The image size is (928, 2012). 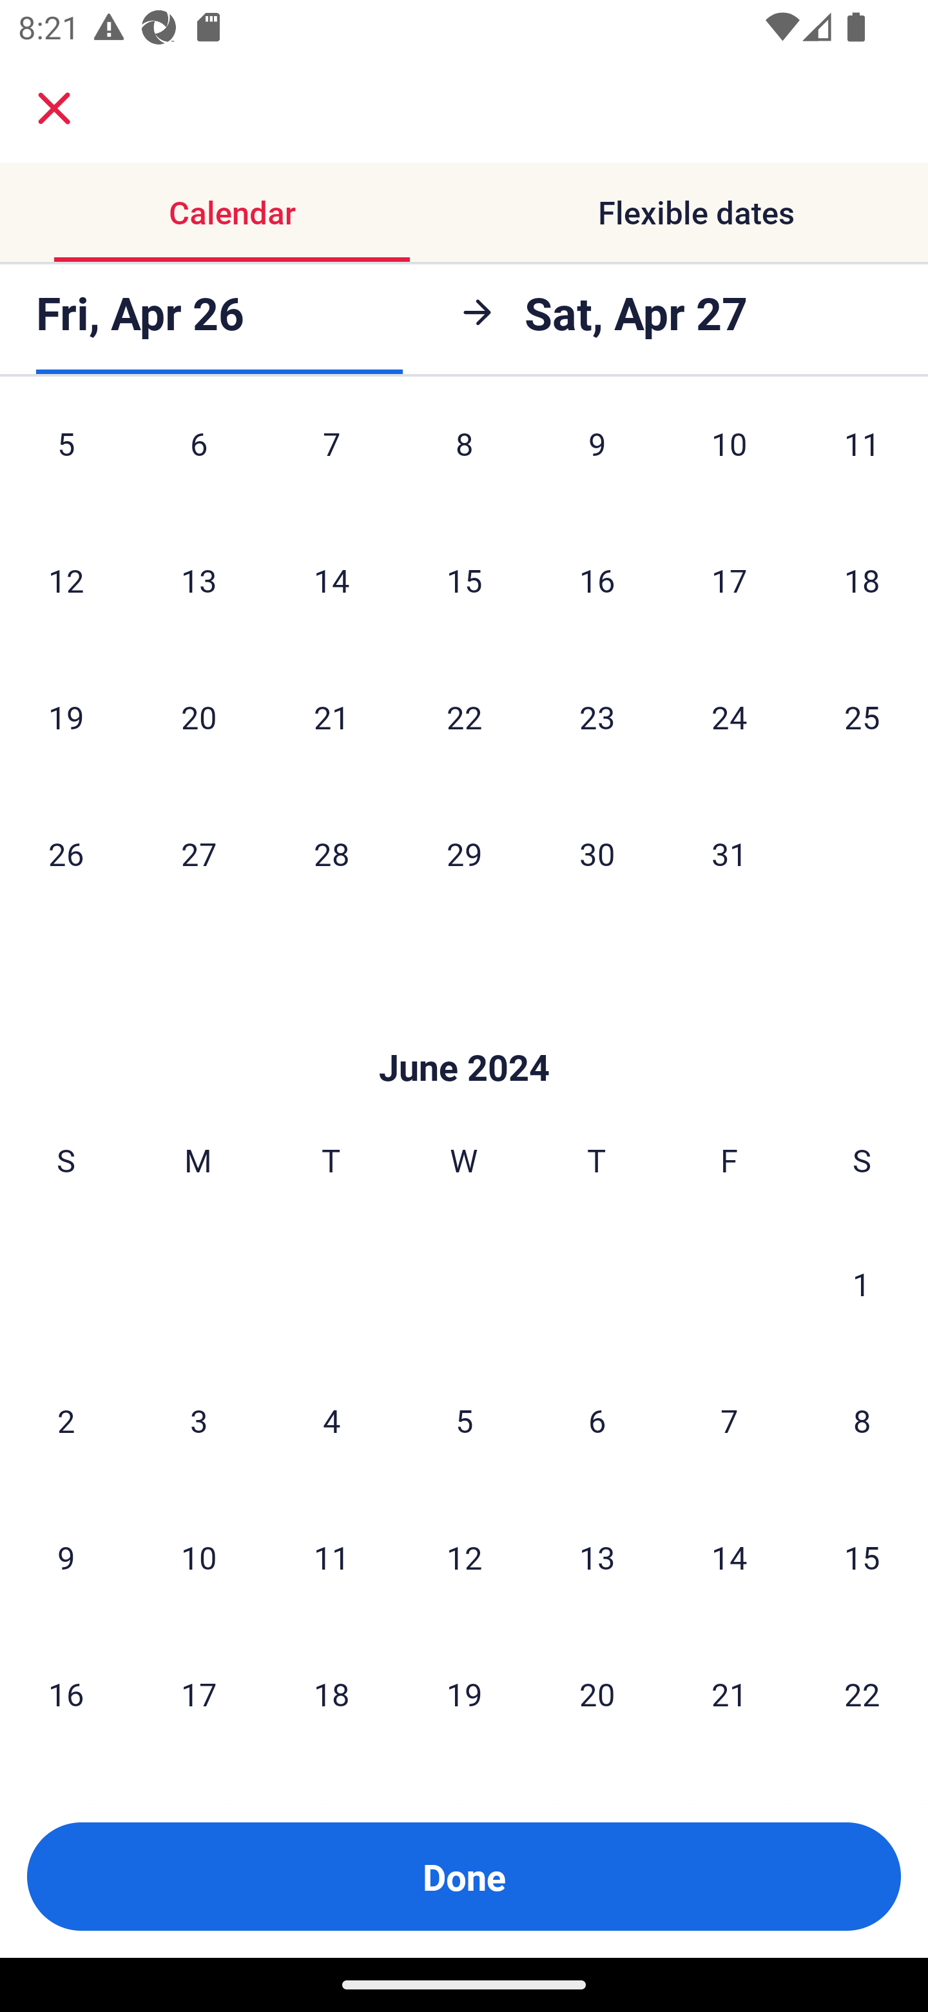 I want to click on 13 Monday, May 13, 2024, so click(x=198, y=579).